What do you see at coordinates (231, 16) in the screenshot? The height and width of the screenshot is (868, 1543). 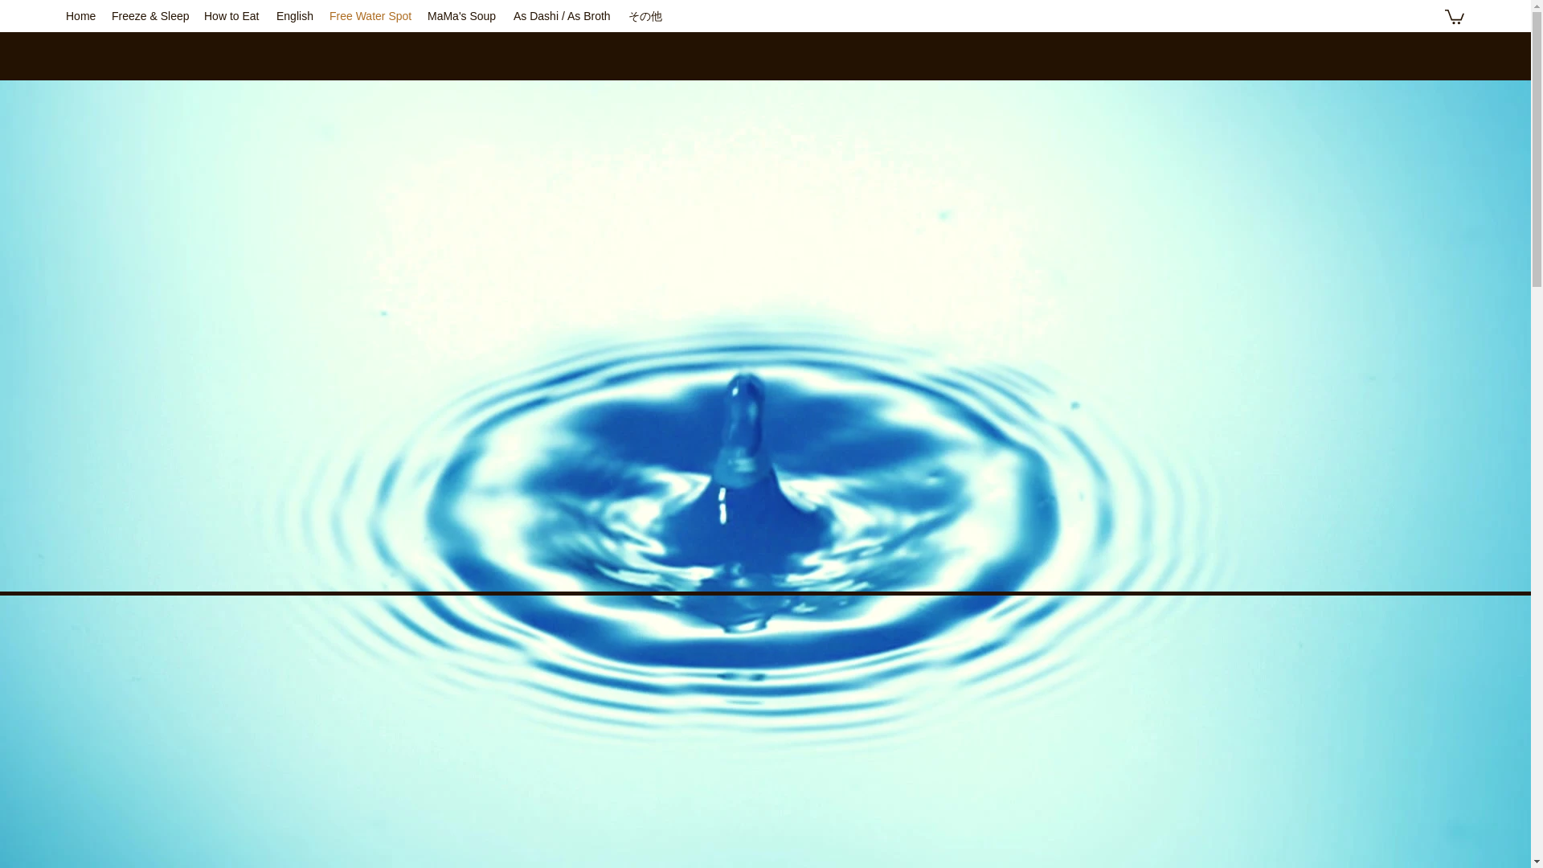 I see `How to Eat` at bounding box center [231, 16].